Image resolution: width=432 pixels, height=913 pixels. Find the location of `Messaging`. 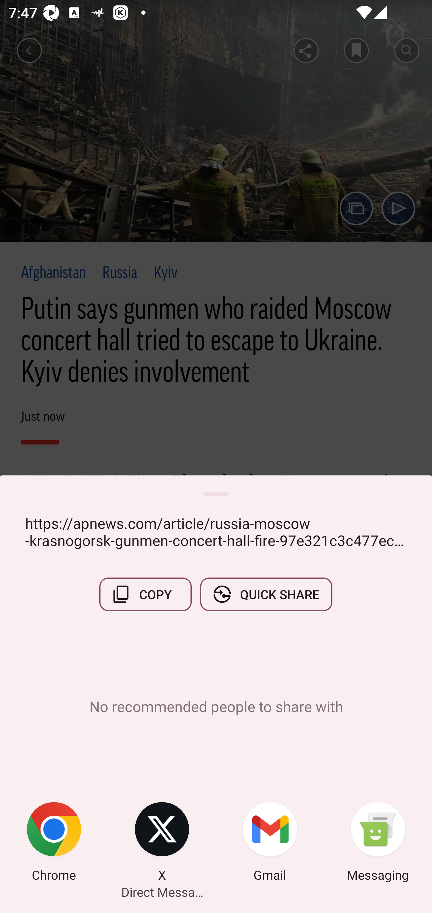

Messaging is located at coordinates (378, 843).